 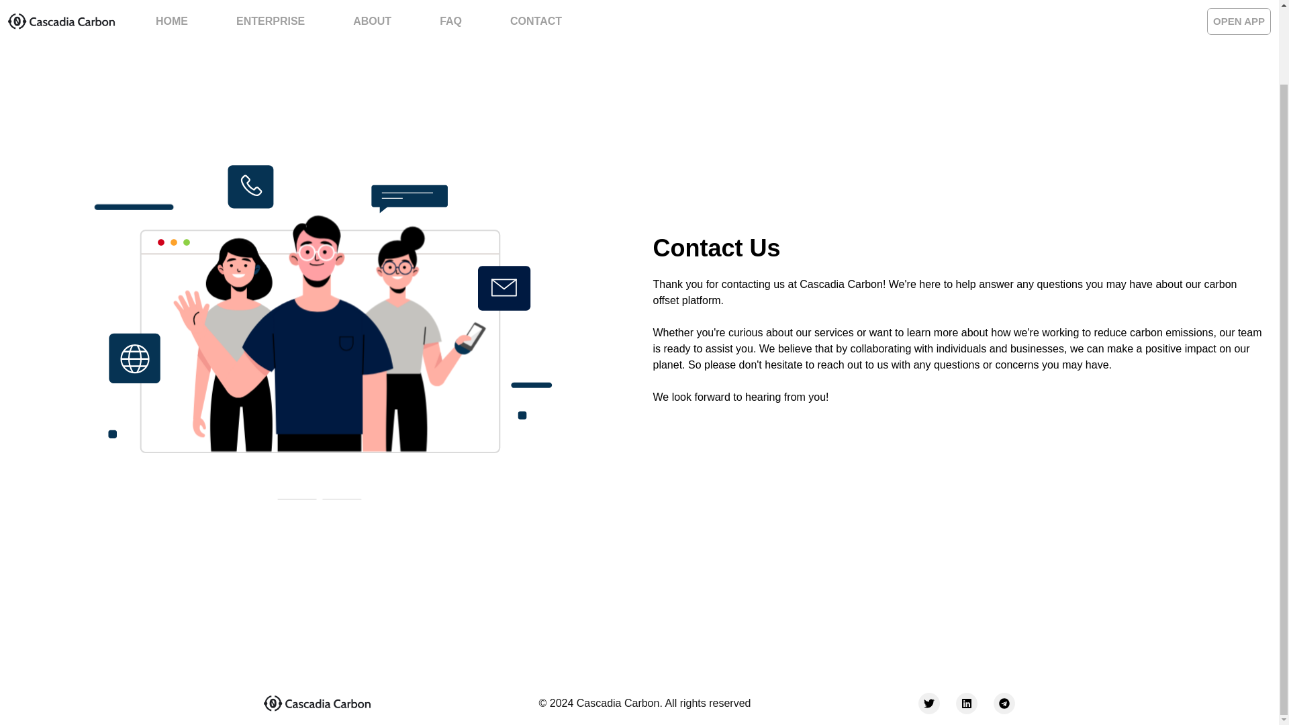 What do you see at coordinates (967, 704) in the screenshot?
I see `LinkedIn` at bounding box center [967, 704].